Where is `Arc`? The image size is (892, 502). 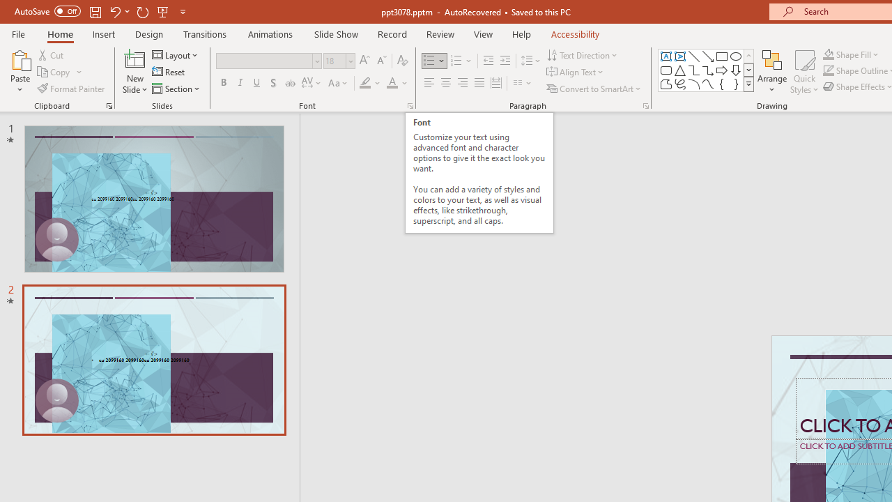 Arc is located at coordinates (694, 84).